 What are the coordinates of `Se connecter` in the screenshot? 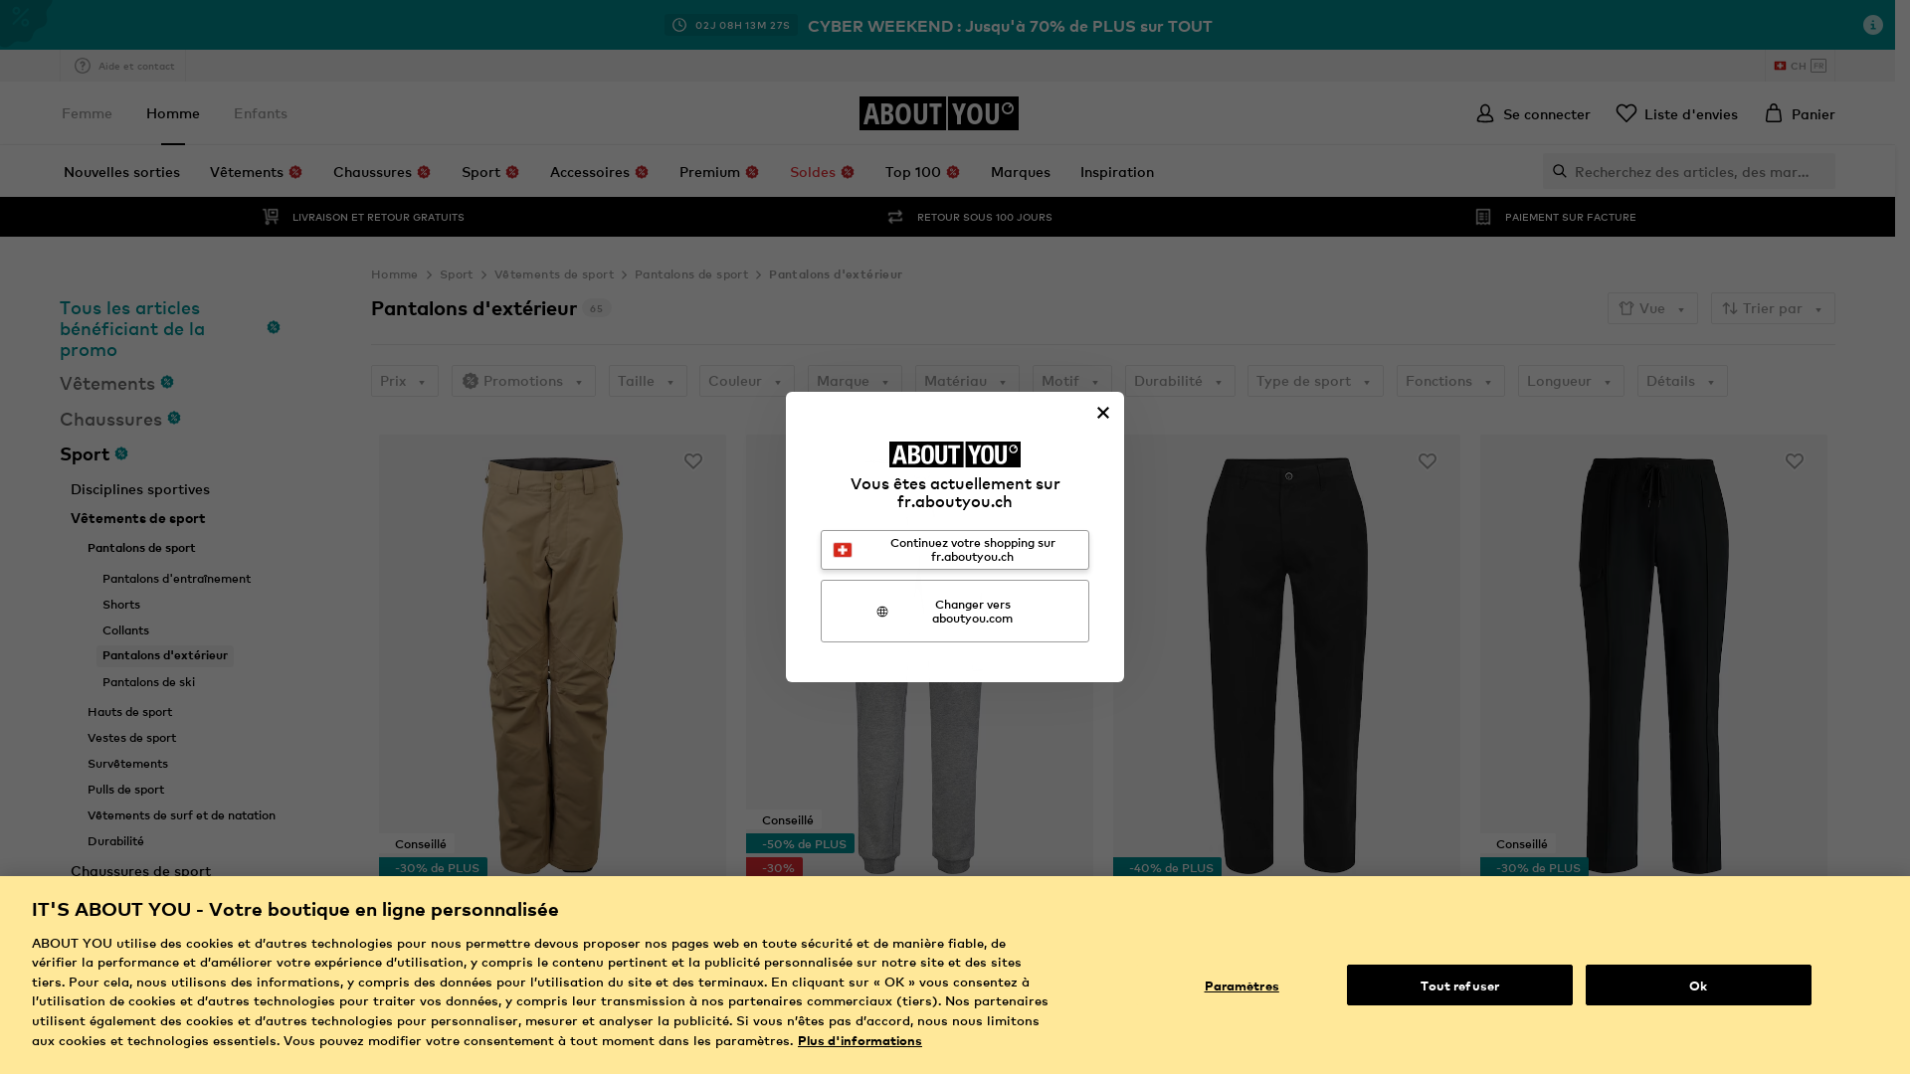 It's located at (1532, 113).